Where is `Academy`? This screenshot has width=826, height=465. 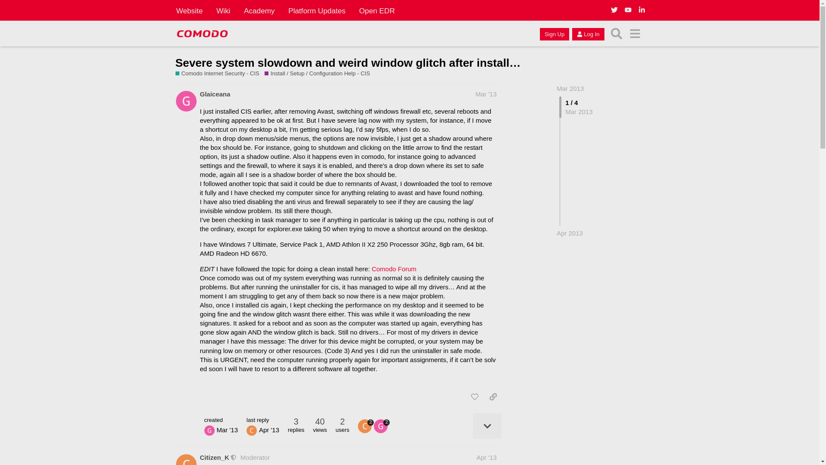 Academy is located at coordinates (259, 10).